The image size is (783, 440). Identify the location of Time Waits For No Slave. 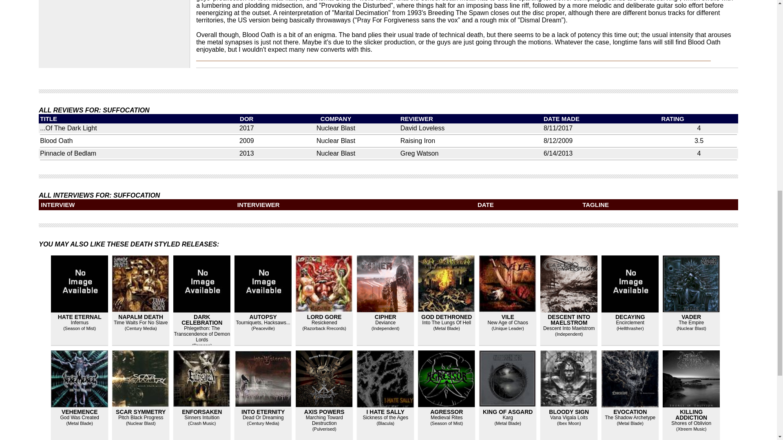
(140, 323).